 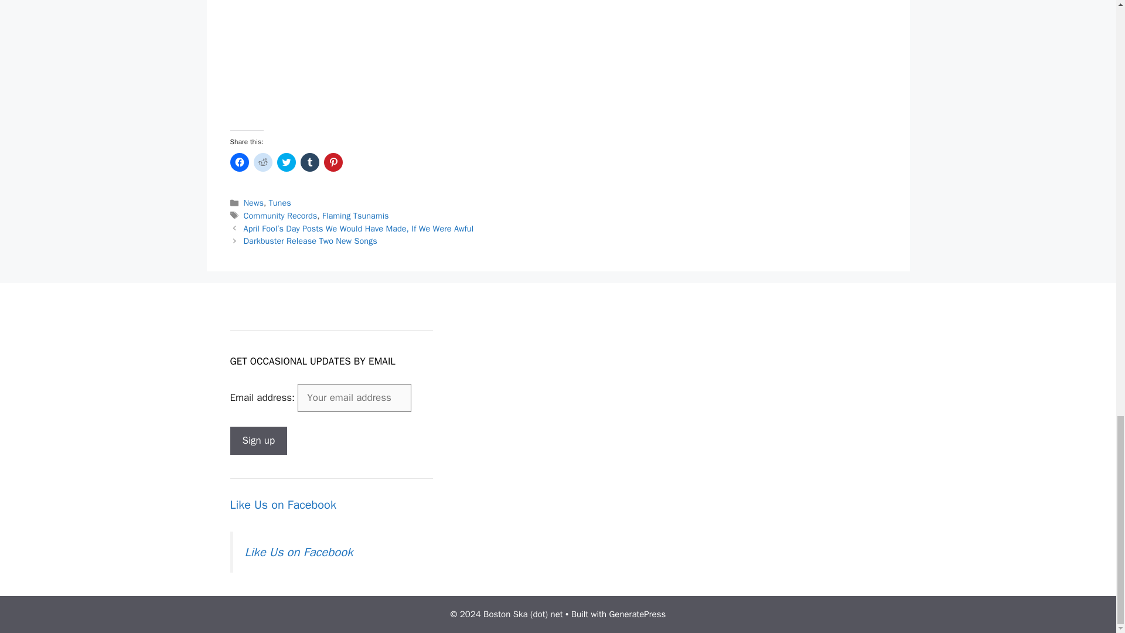 What do you see at coordinates (280, 215) in the screenshot?
I see `Community Records` at bounding box center [280, 215].